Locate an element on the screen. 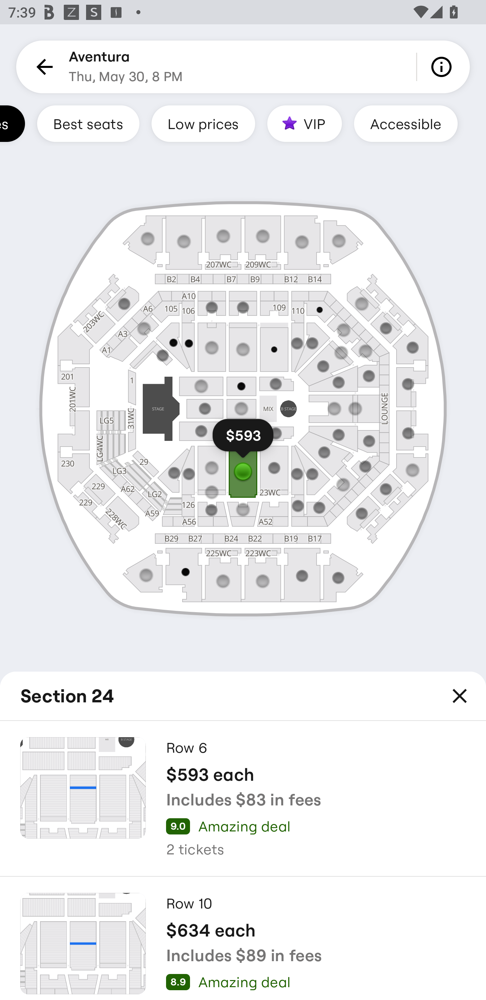 The height and width of the screenshot is (1000, 486). Aventura Thu, May 30, 8 PM is located at coordinates (126, 67).